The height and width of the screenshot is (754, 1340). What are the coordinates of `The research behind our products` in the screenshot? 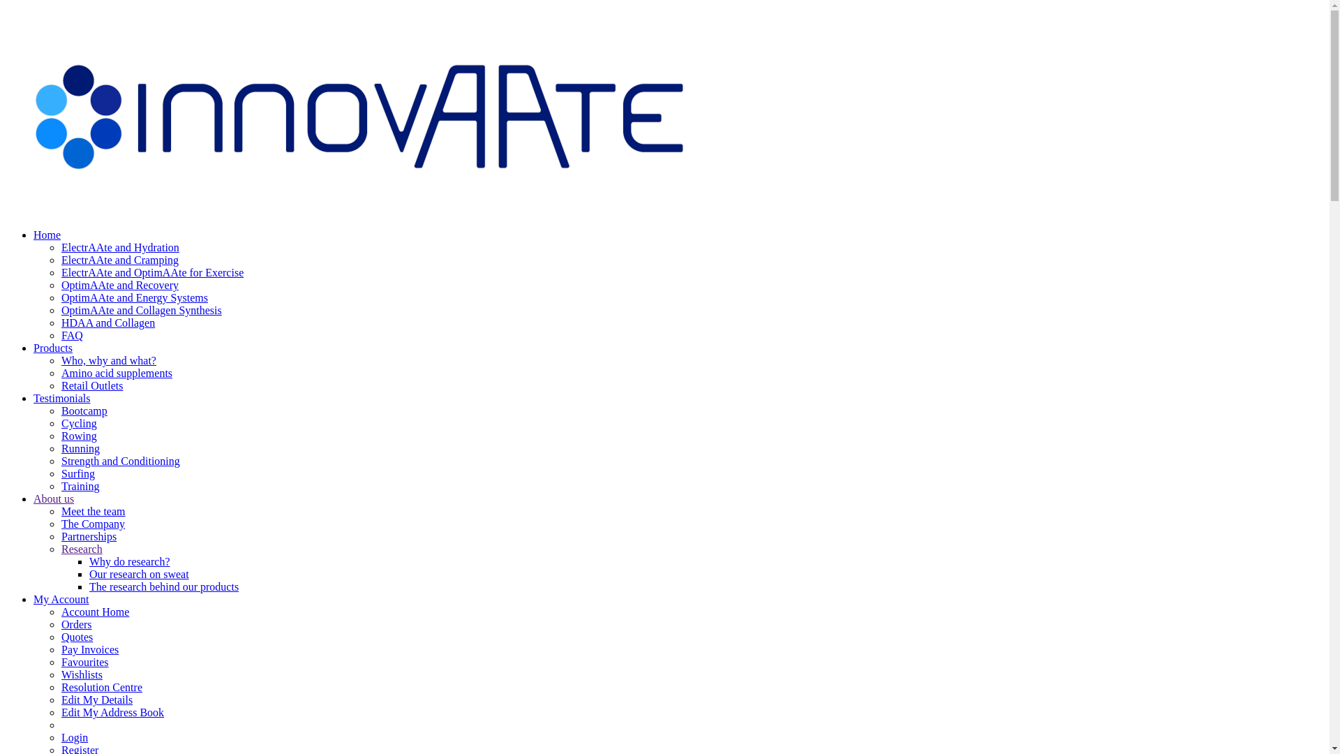 It's located at (164, 586).